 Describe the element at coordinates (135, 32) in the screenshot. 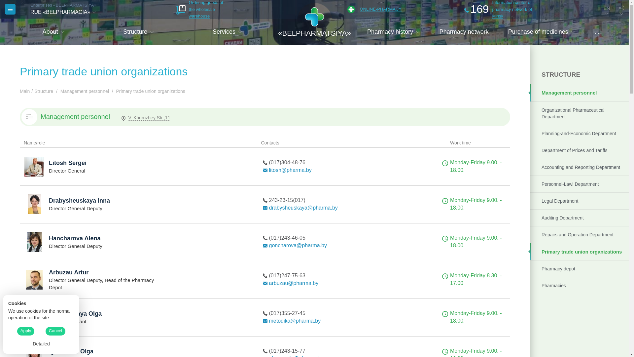

I see `Structure` at that location.